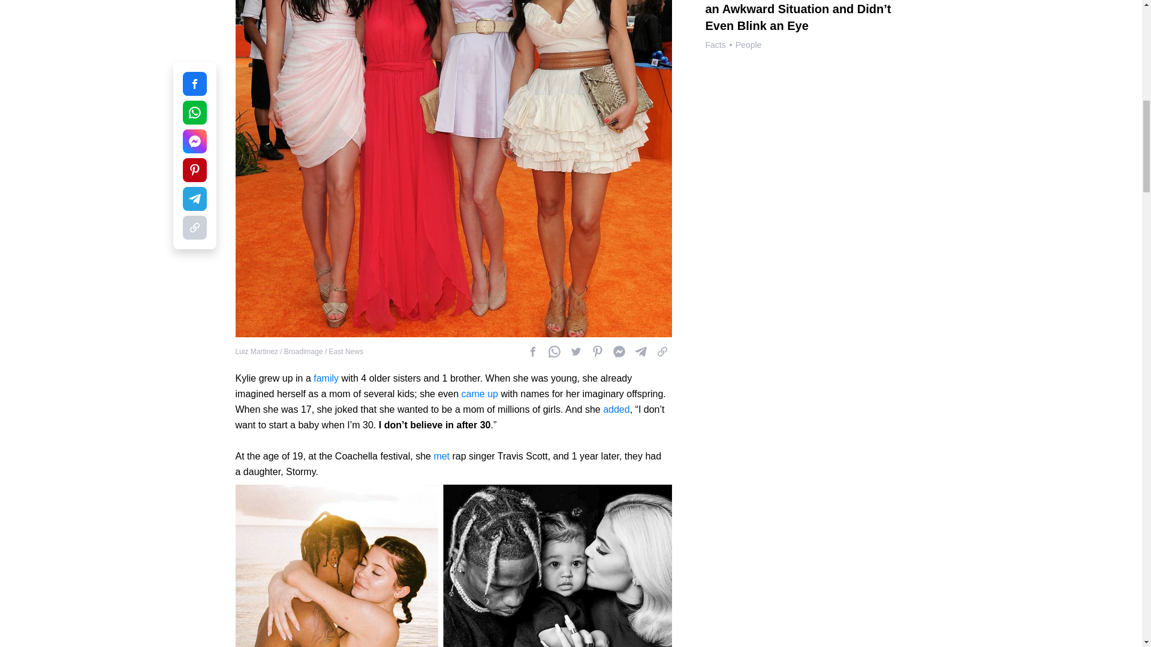 This screenshot has height=647, width=1151. What do you see at coordinates (715, 44) in the screenshot?
I see `Facts` at bounding box center [715, 44].